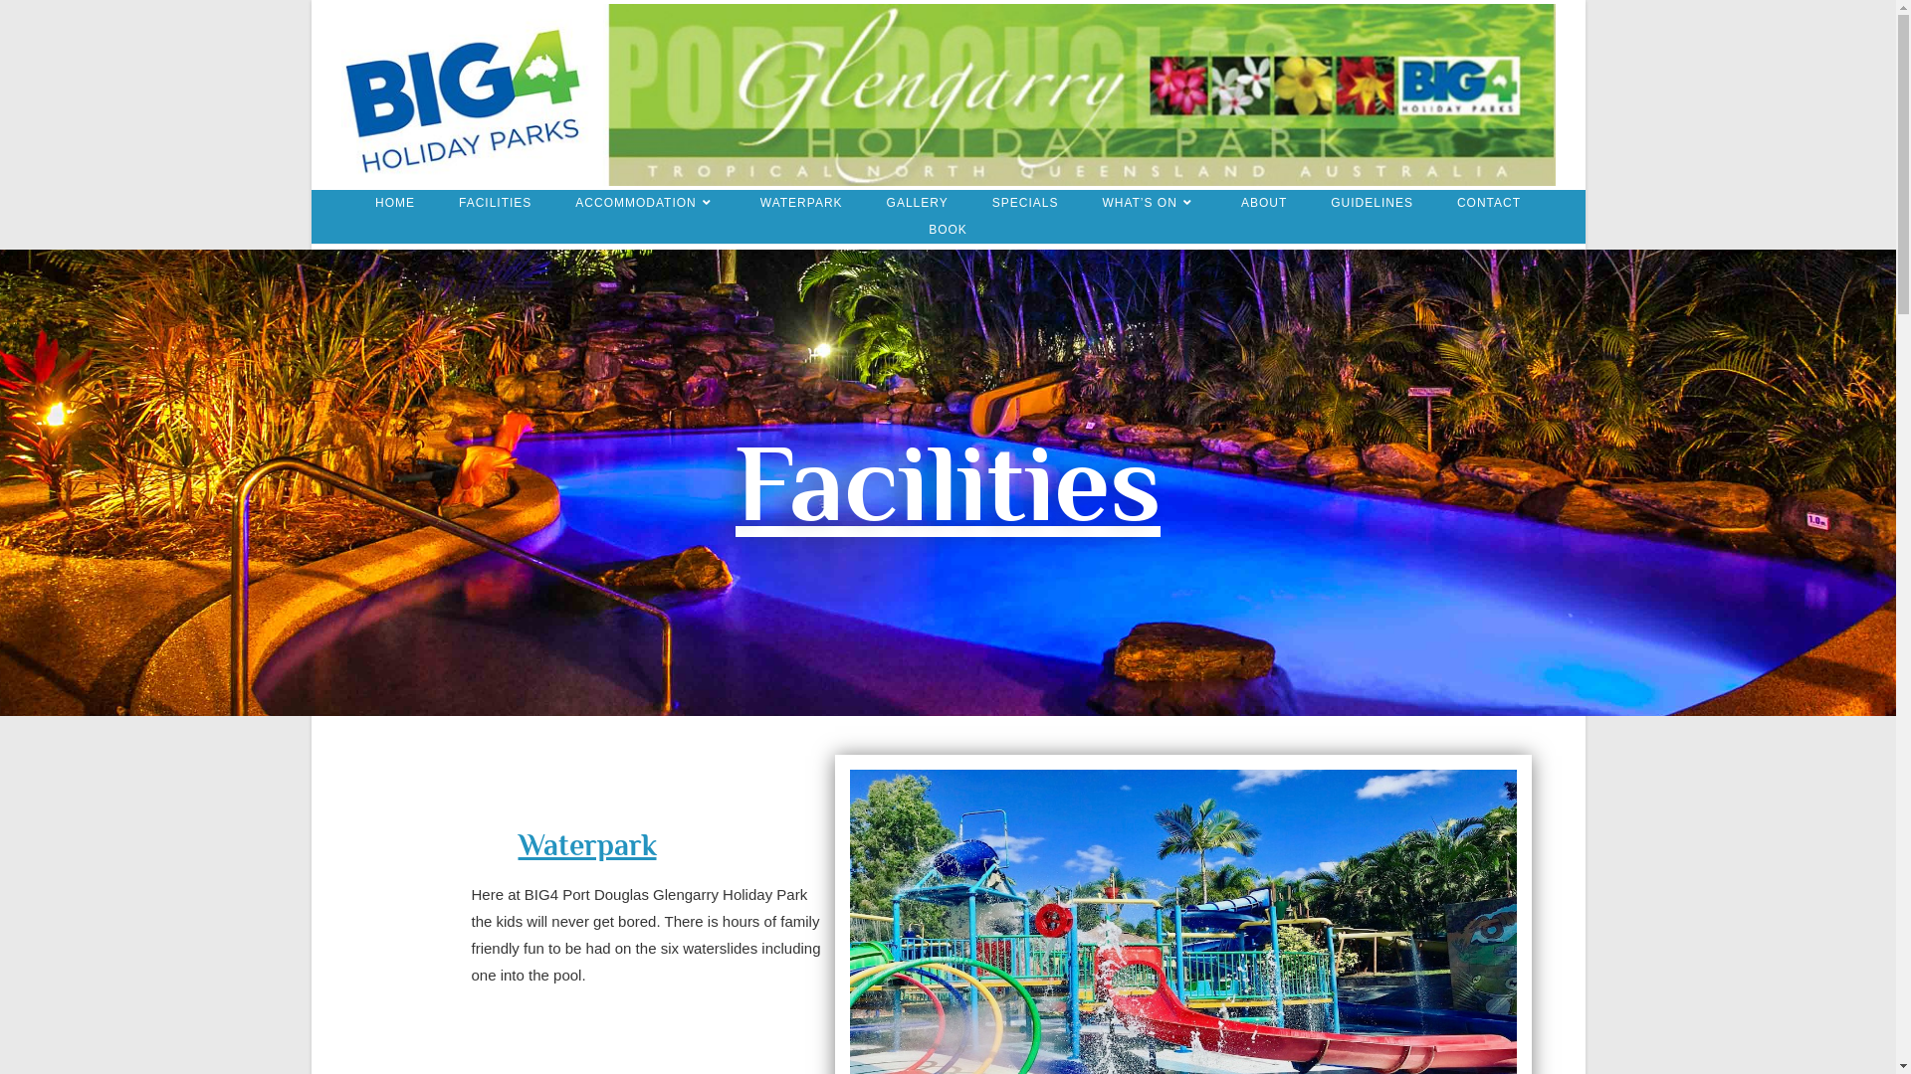  Describe the element at coordinates (645, 203) in the screenshot. I see `ACCOMMODATION` at that location.